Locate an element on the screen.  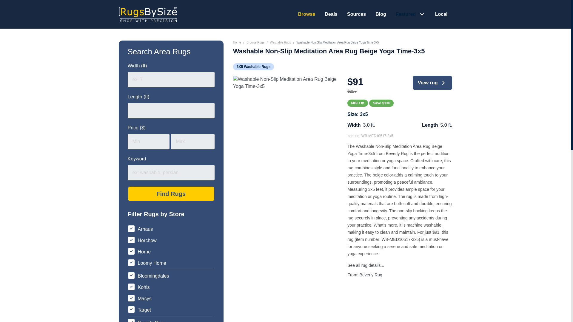
Local is located at coordinates (441, 14).